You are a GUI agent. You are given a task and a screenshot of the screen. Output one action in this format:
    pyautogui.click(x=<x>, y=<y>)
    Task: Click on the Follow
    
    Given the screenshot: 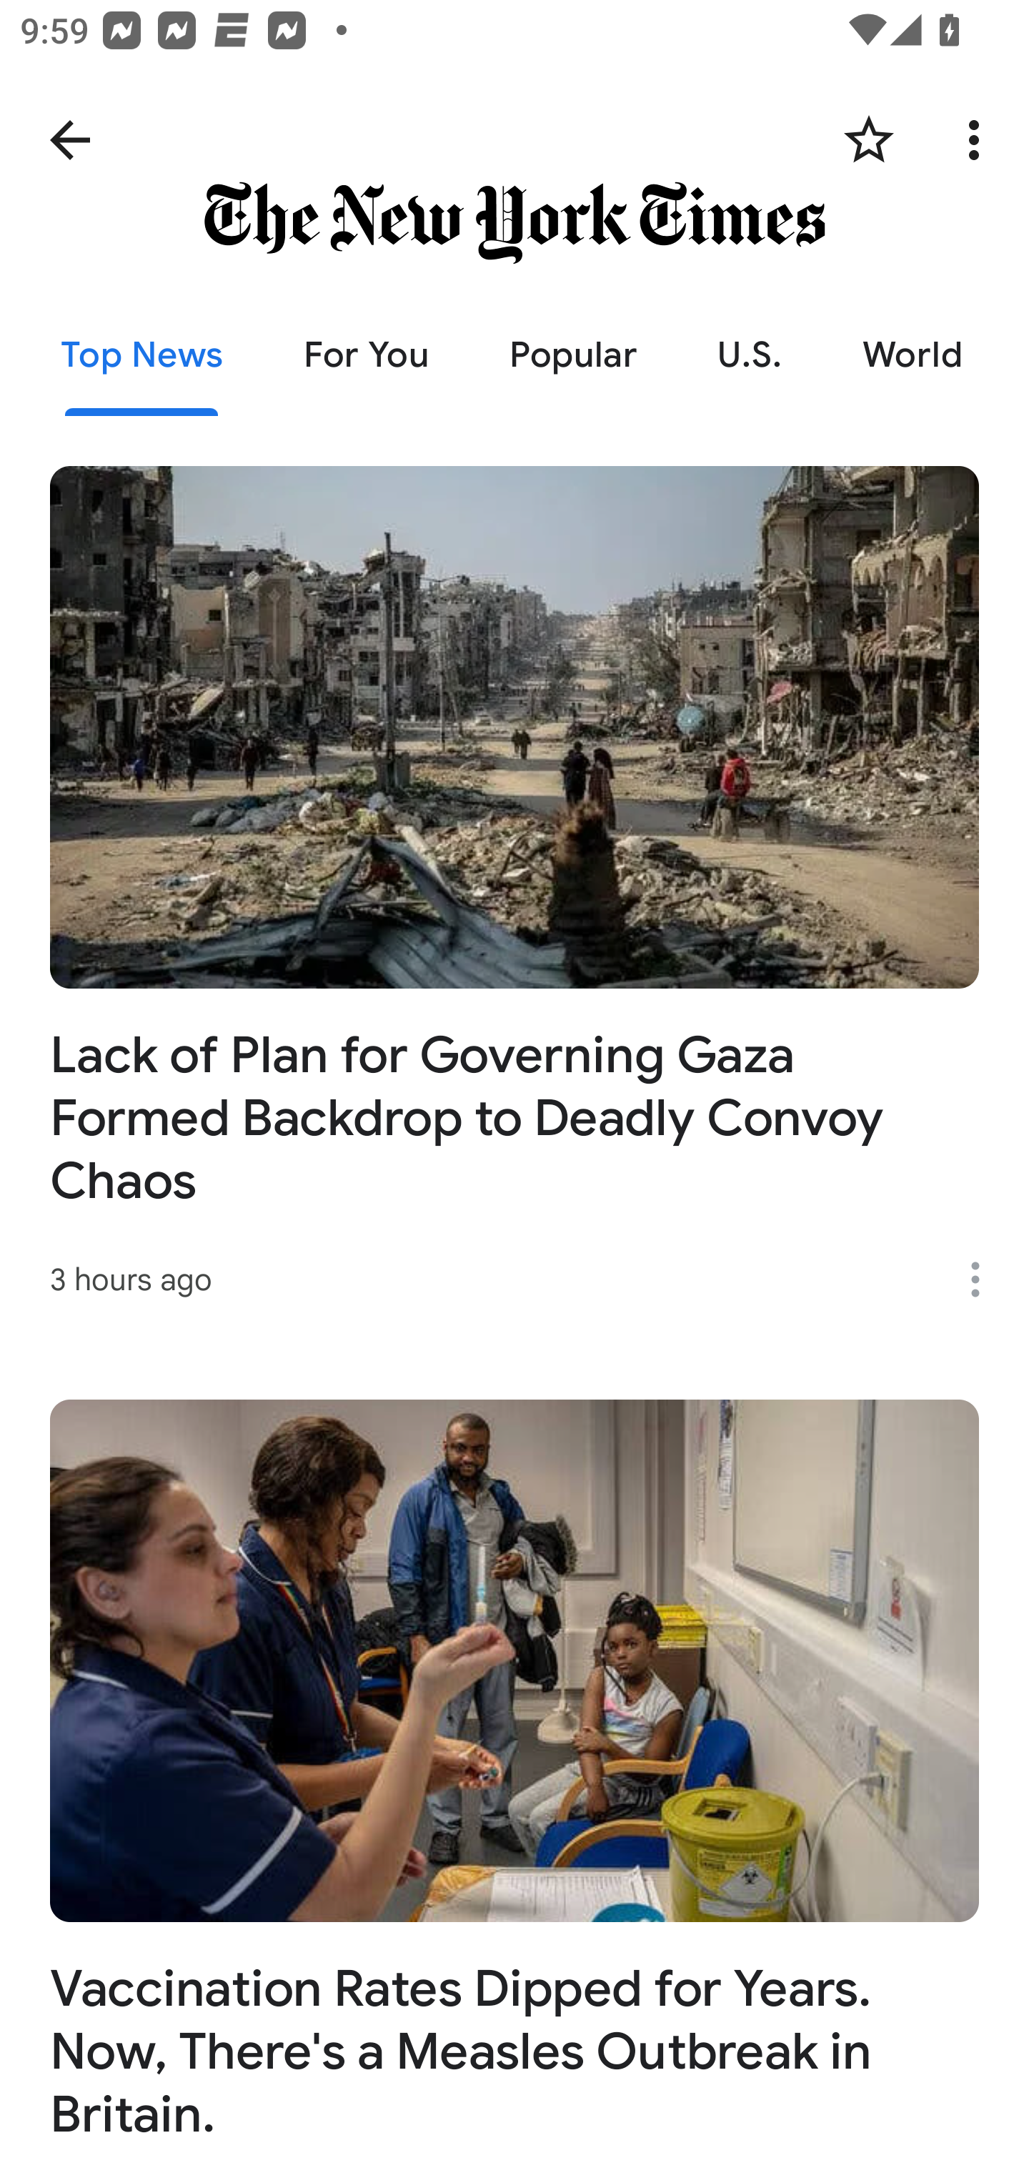 What is the action you would take?
    pyautogui.click(x=869, y=140)
    